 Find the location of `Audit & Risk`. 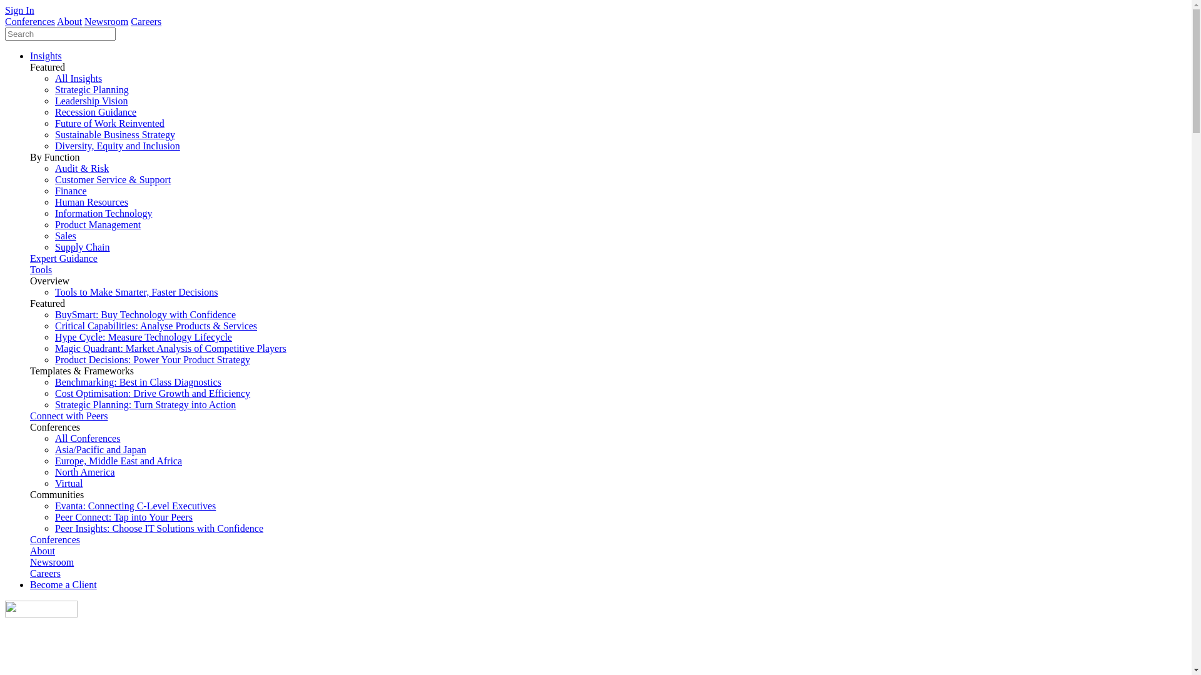

Audit & Risk is located at coordinates (82, 169).